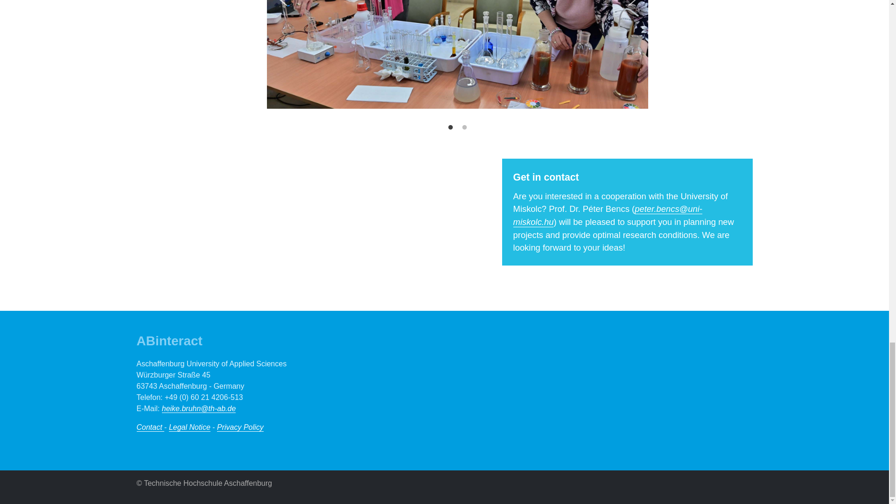 Image resolution: width=896 pixels, height=504 pixels. Describe the element at coordinates (150, 427) in the screenshot. I see `Contact` at that location.